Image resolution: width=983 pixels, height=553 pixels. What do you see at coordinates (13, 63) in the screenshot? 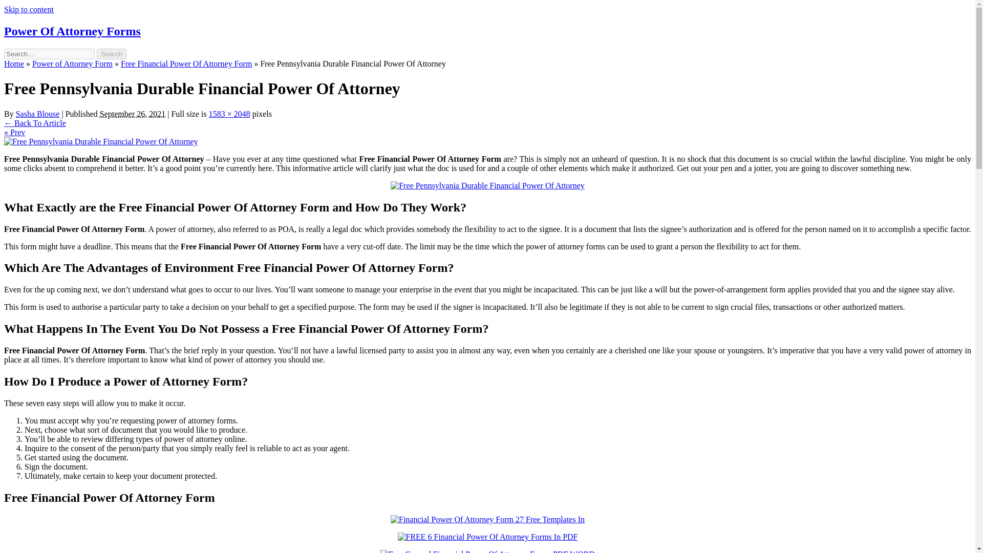
I see `Home` at bounding box center [13, 63].